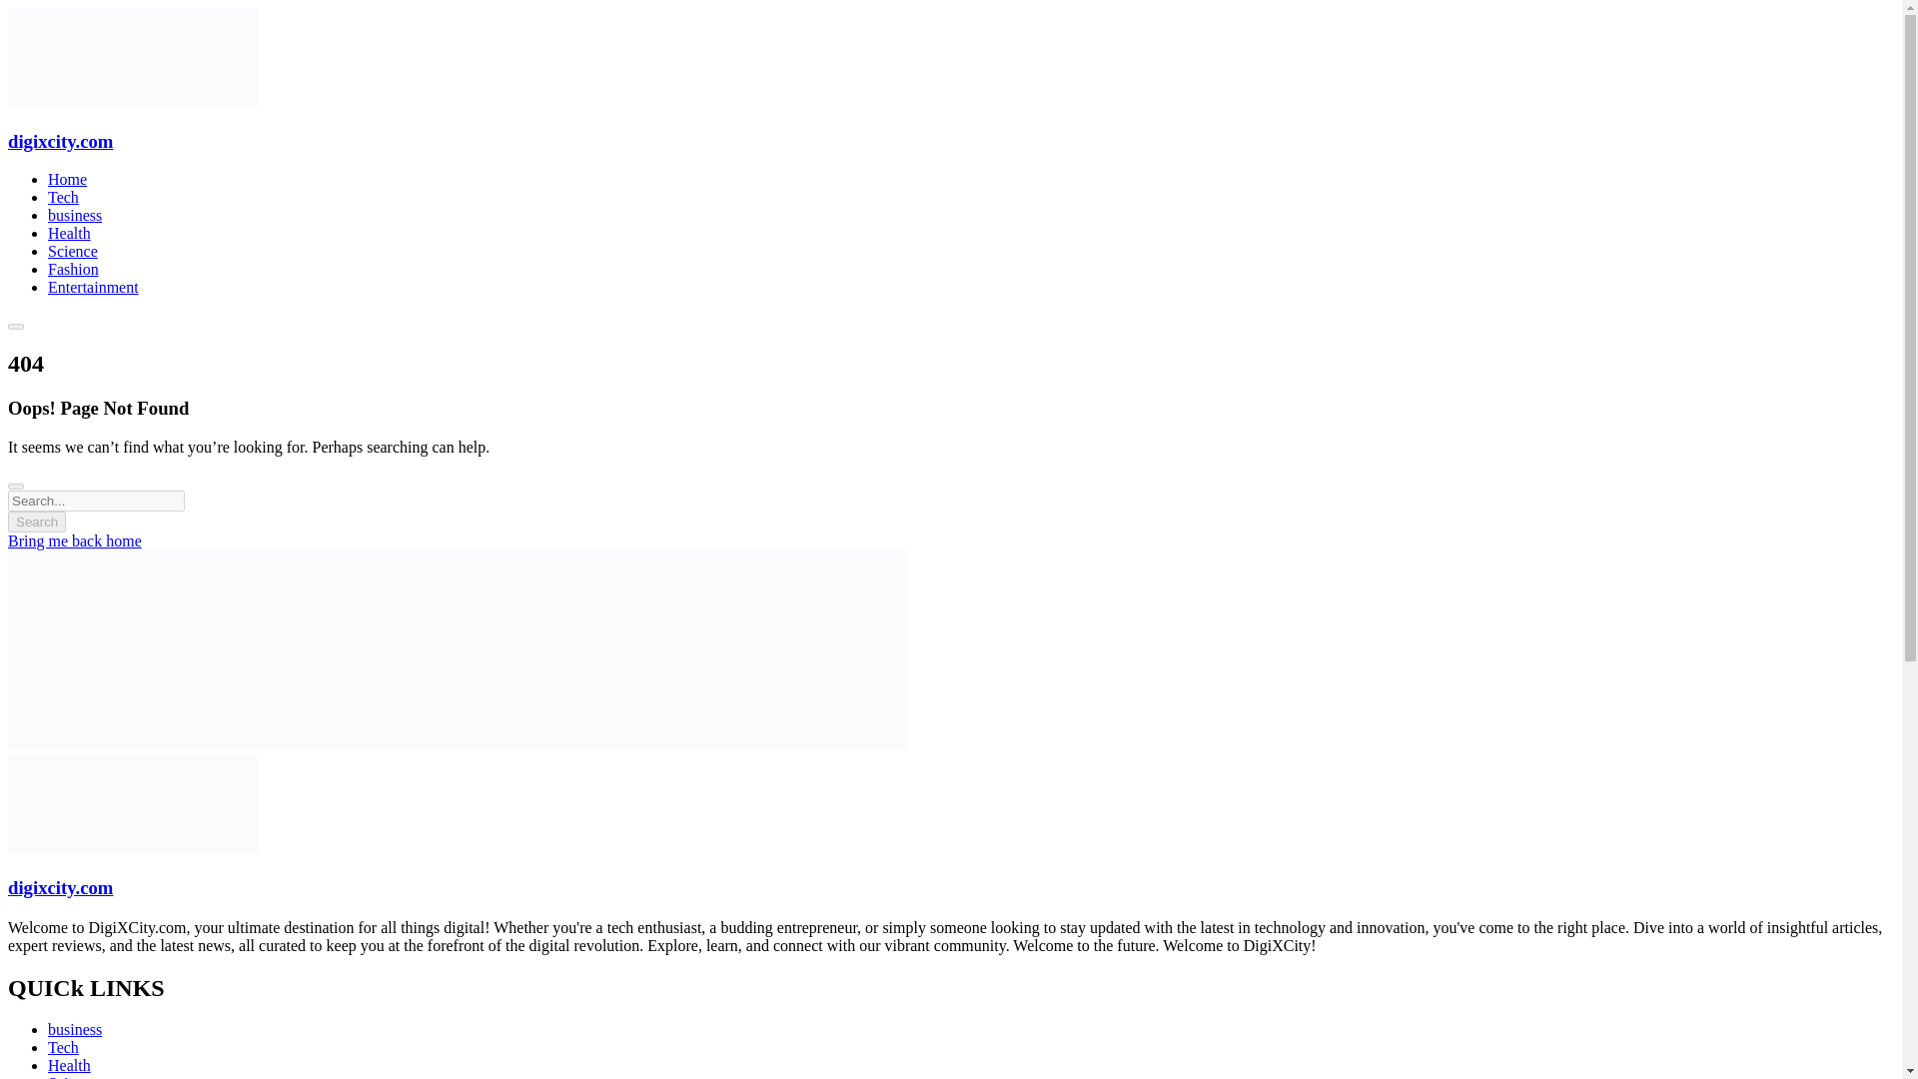 Image resolution: width=1918 pixels, height=1079 pixels. What do you see at coordinates (69, 232) in the screenshot?
I see `Health` at bounding box center [69, 232].